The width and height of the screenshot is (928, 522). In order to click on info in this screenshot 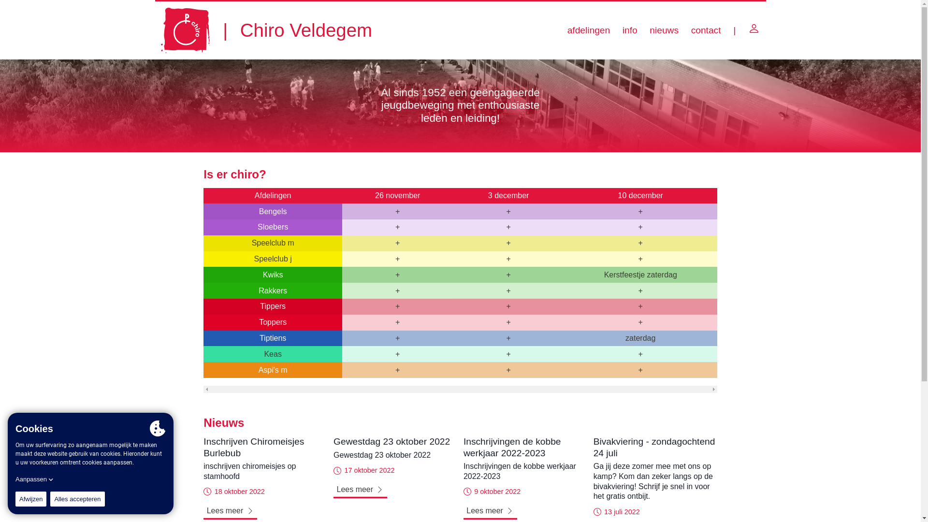, I will do `click(630, 30)`.